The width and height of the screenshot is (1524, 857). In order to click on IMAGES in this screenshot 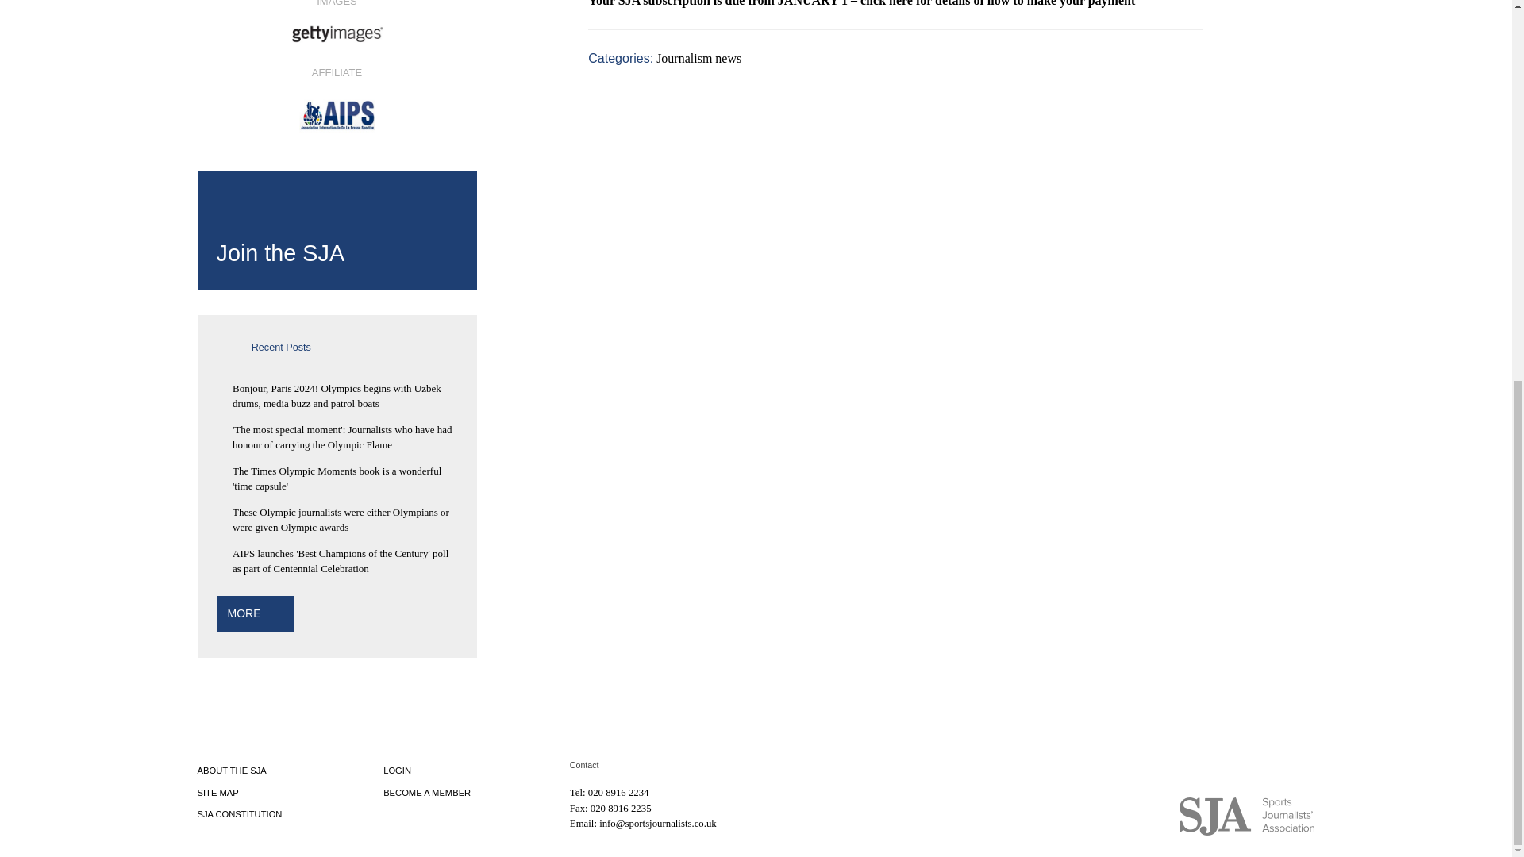, I will do `click(336, 25)`.